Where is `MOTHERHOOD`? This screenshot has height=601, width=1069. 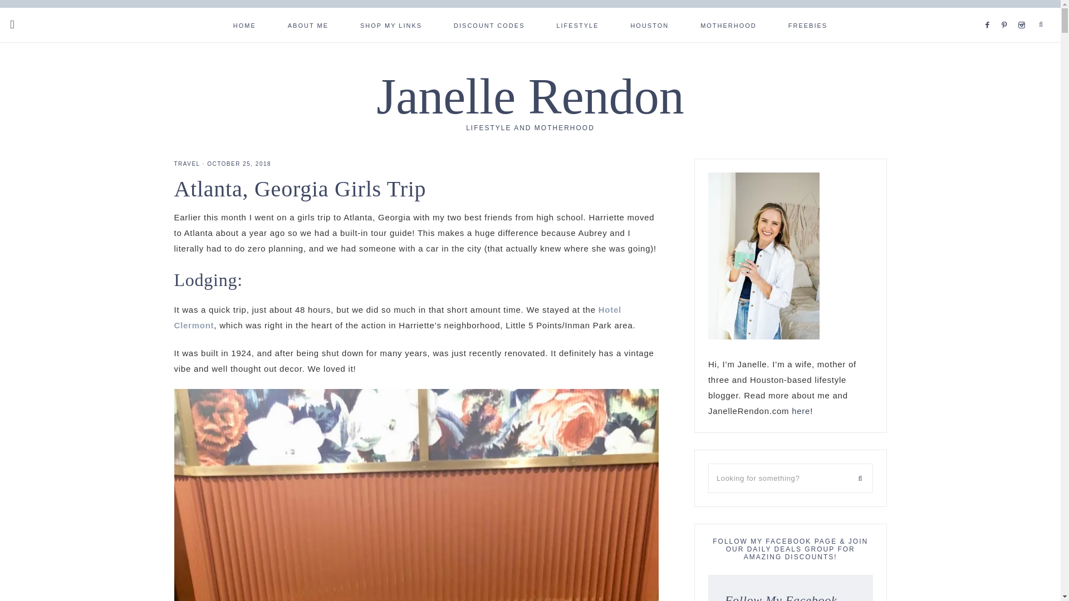 MOTHERHOOD is located at coordinates (728, 24).